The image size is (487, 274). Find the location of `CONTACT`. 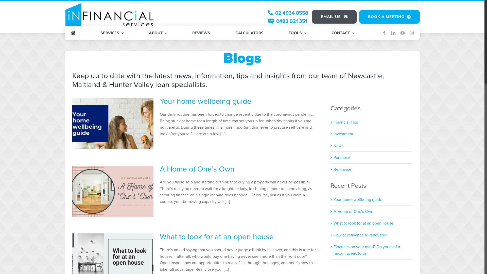

CONTACT is located at coordinates (343, 33).